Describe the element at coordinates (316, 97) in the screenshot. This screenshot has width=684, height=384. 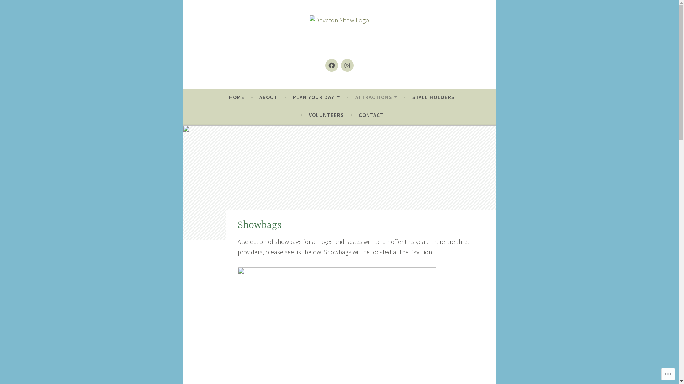
I see `PLAN YOUR DAY` at that location.